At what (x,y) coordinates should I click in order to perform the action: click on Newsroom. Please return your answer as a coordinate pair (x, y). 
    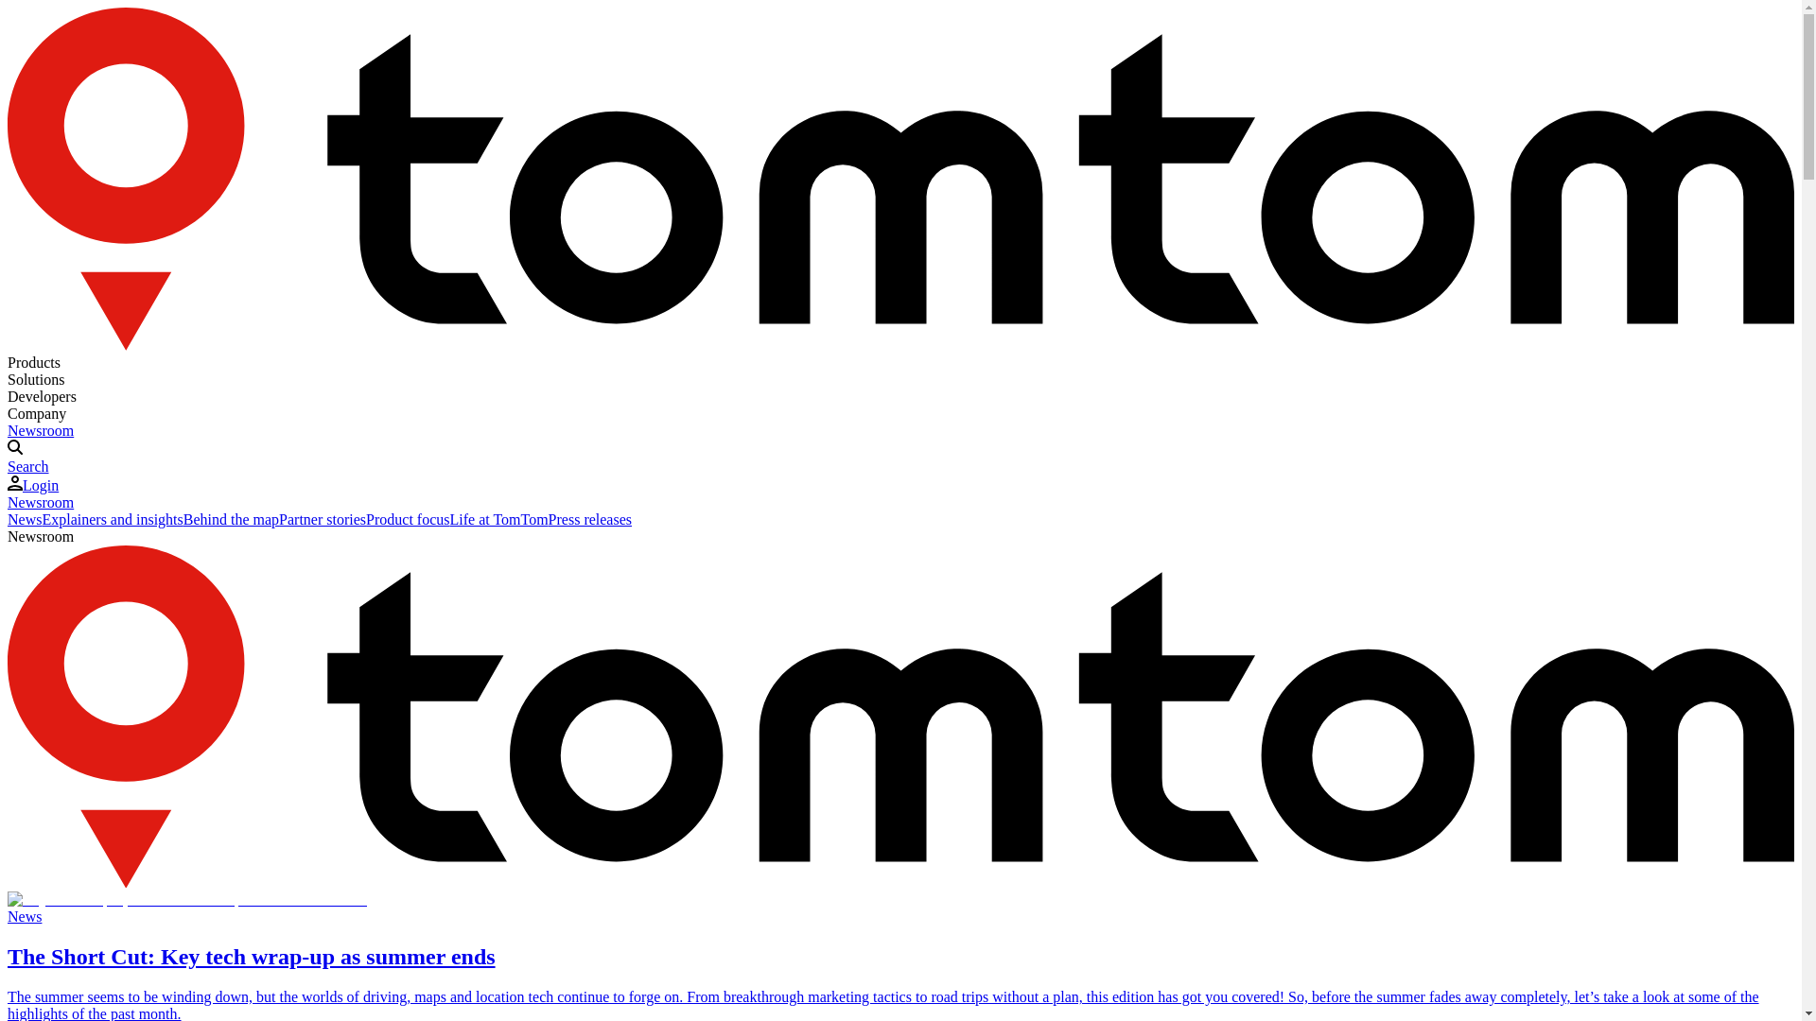
    Looking at the image, I should click on (40, 502).